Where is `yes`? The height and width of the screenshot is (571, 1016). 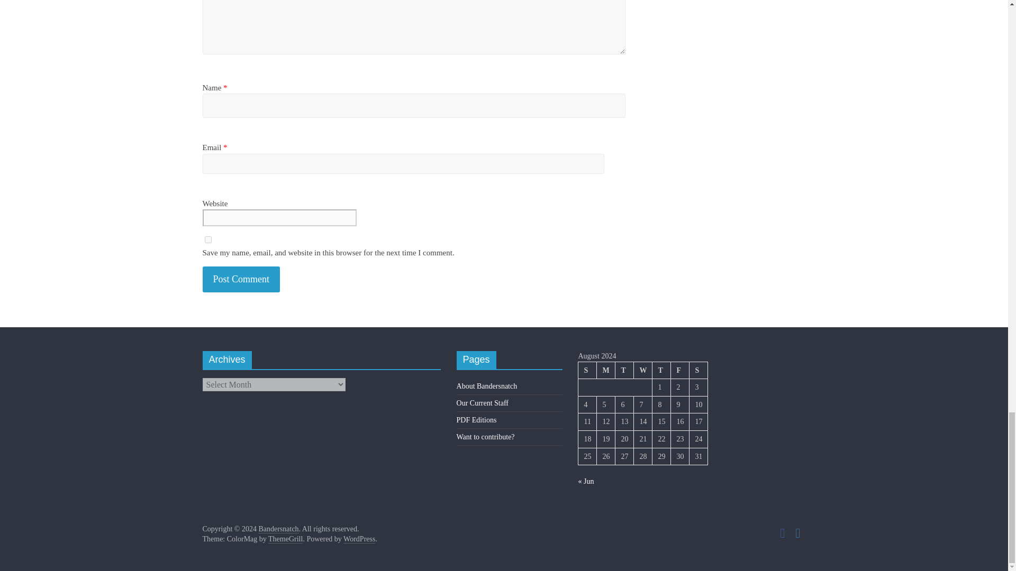
yes is located at coordinates (207, 240).